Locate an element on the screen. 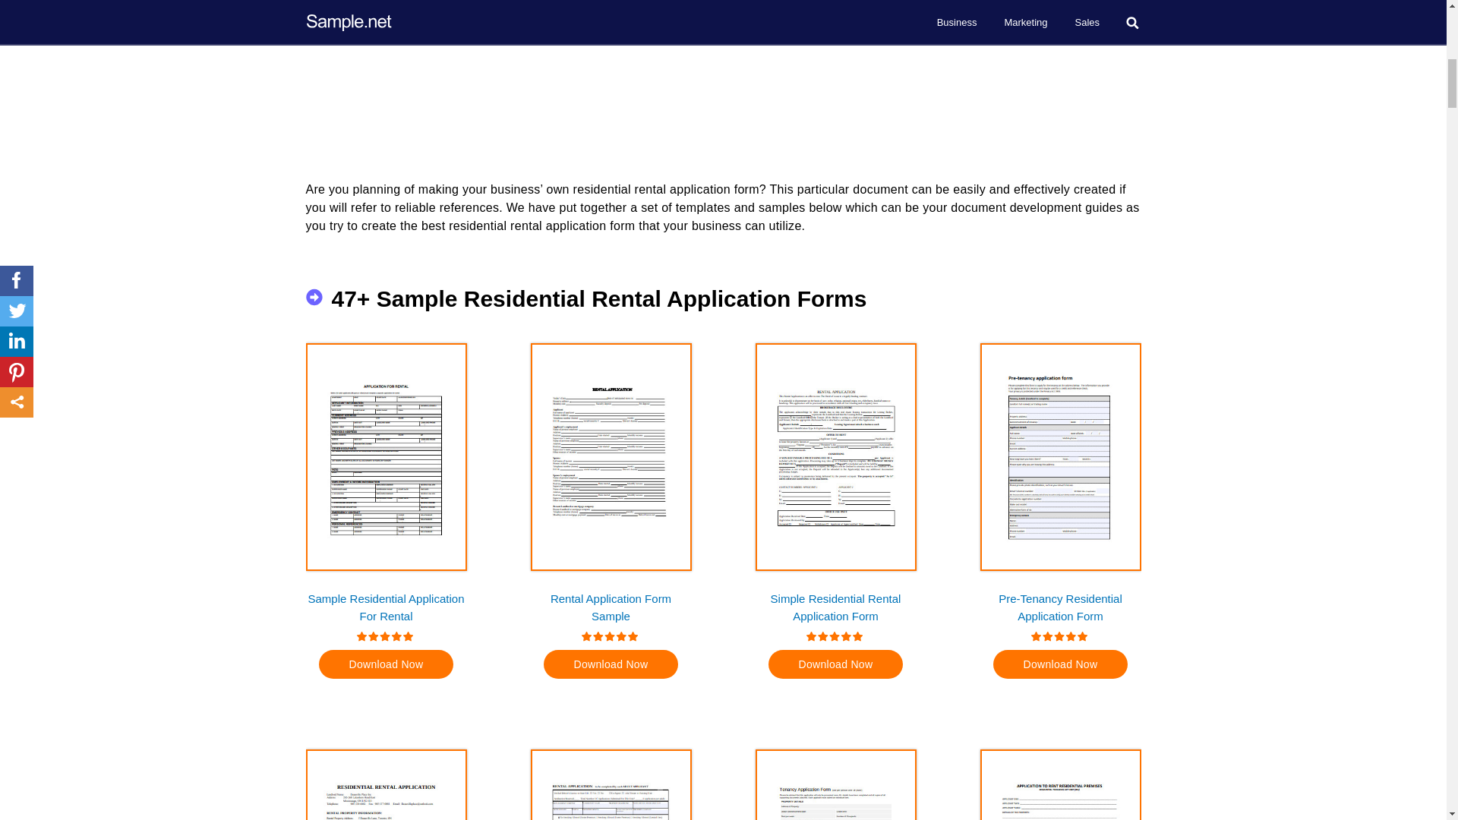  Download Now is located at coordinates (1060, 664).